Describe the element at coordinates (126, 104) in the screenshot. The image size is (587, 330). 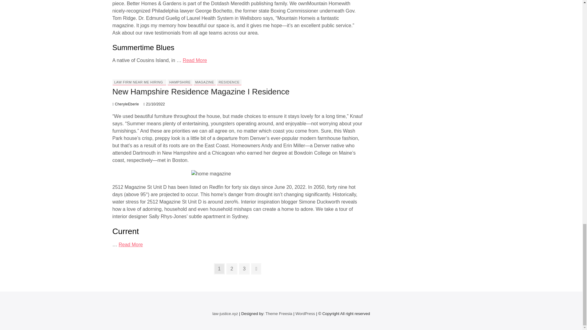
I see `New Hampshire Residence Magazine I Residence` at that location.